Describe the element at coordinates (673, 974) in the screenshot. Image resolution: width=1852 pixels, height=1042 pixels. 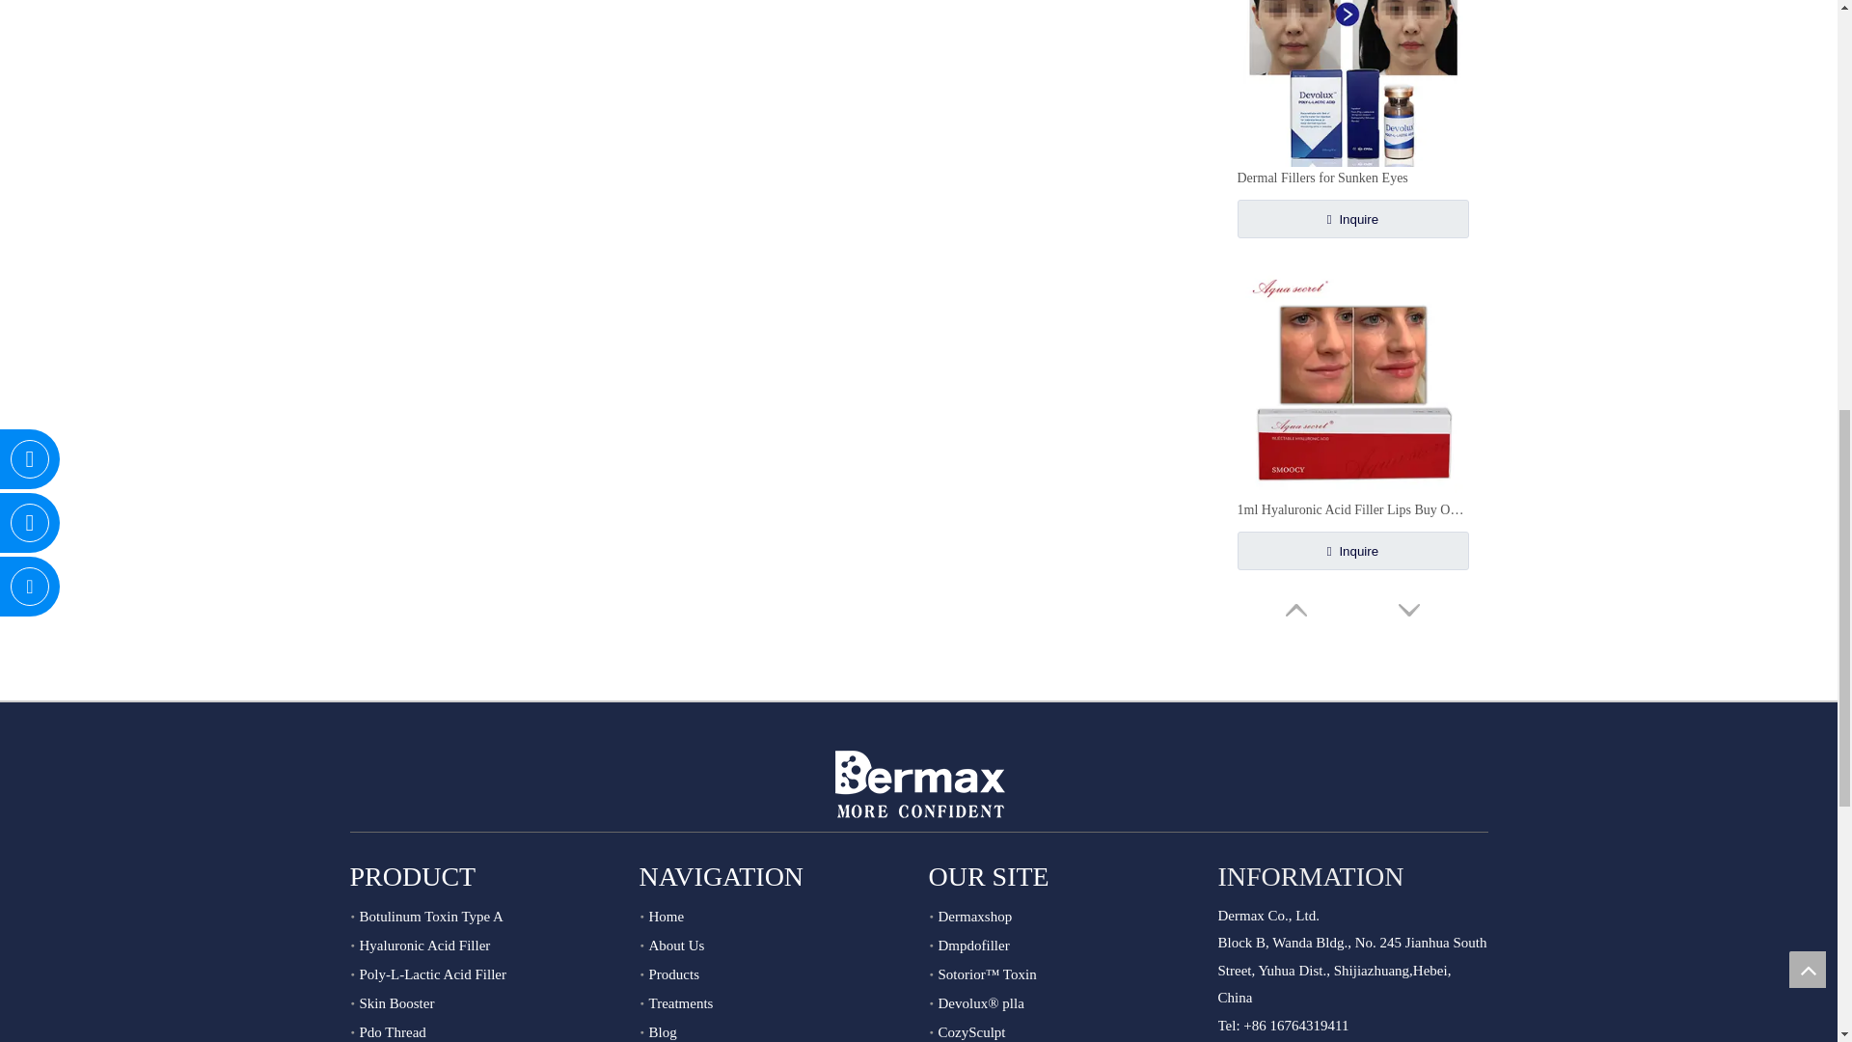
I see `Products` at that location.